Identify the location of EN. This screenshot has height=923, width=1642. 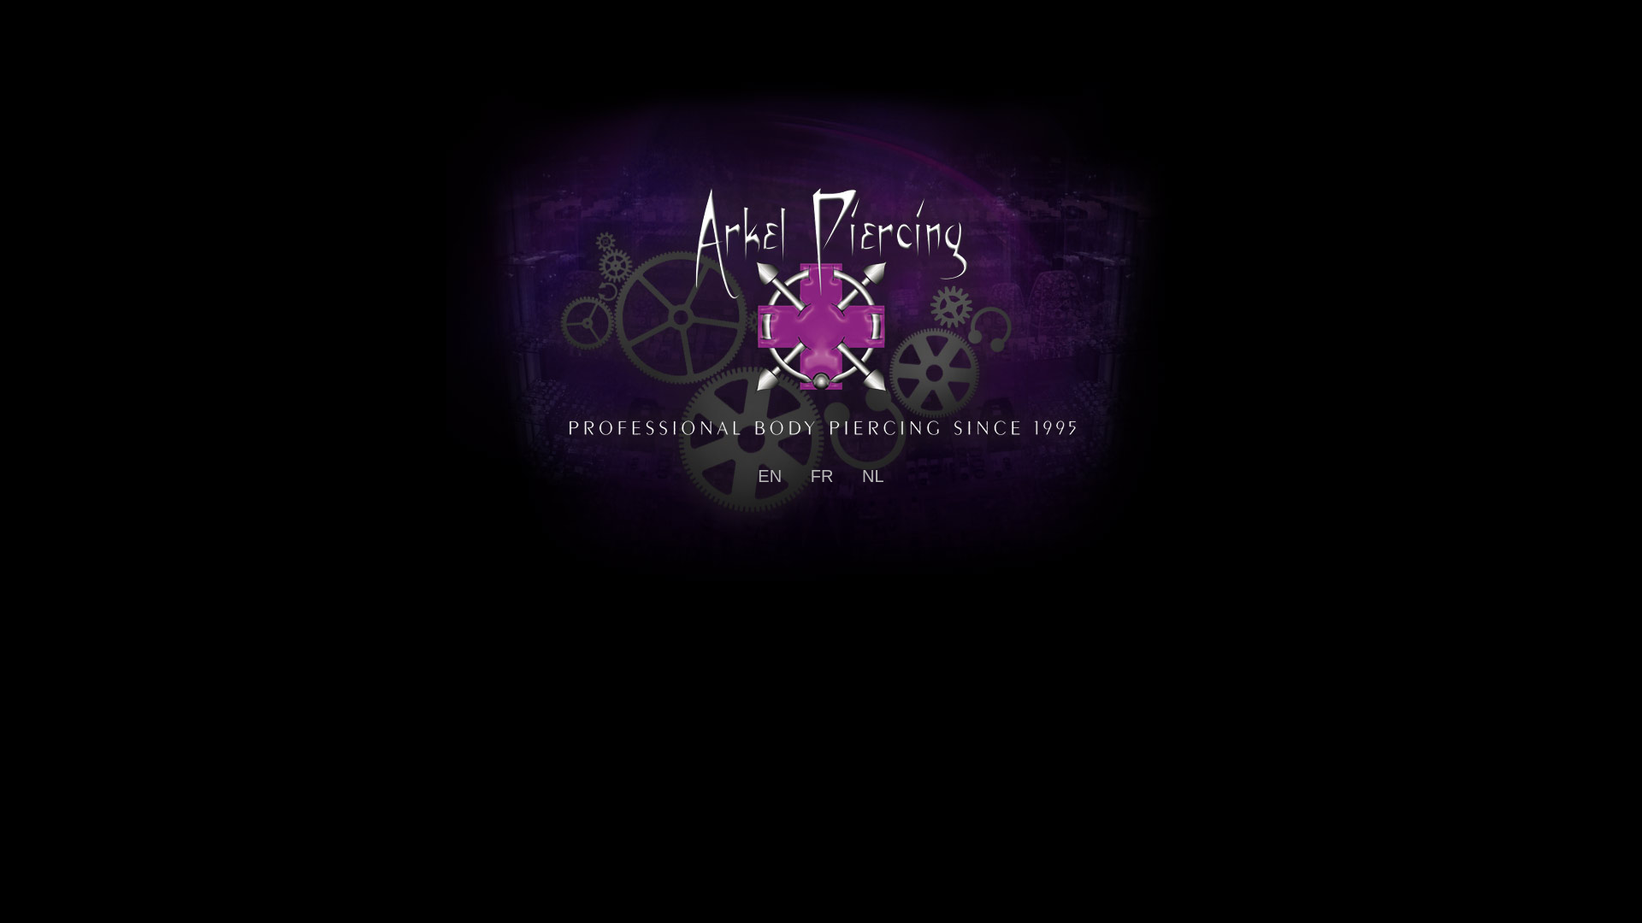
(770, 476).